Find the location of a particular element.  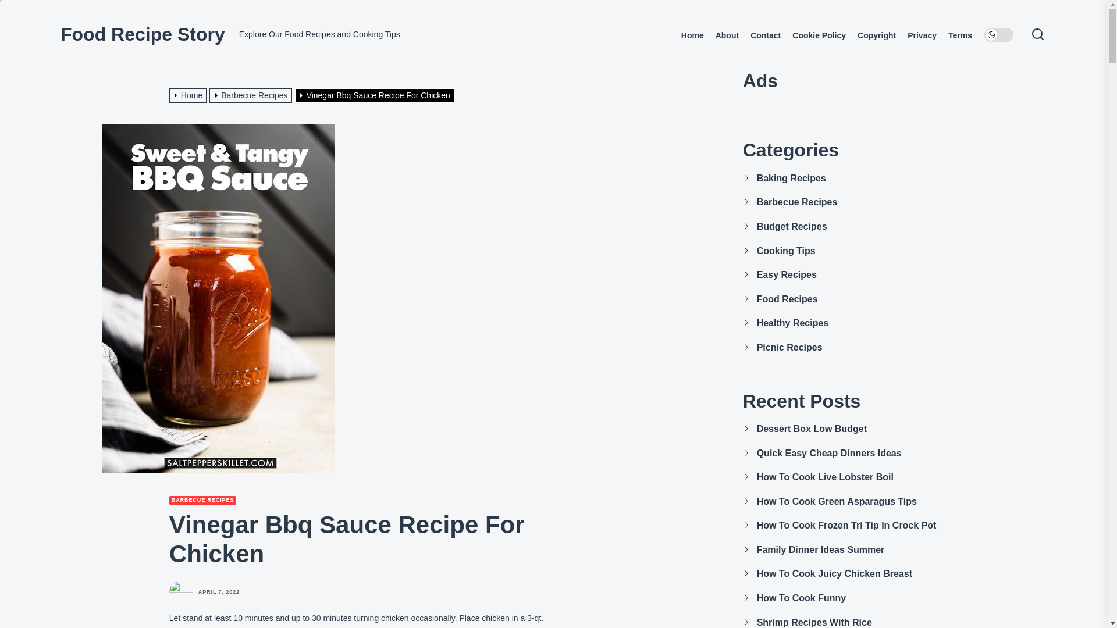

Vinegar Bbq Sauce Recipe For Chicken is located at coordinates (376, 95).